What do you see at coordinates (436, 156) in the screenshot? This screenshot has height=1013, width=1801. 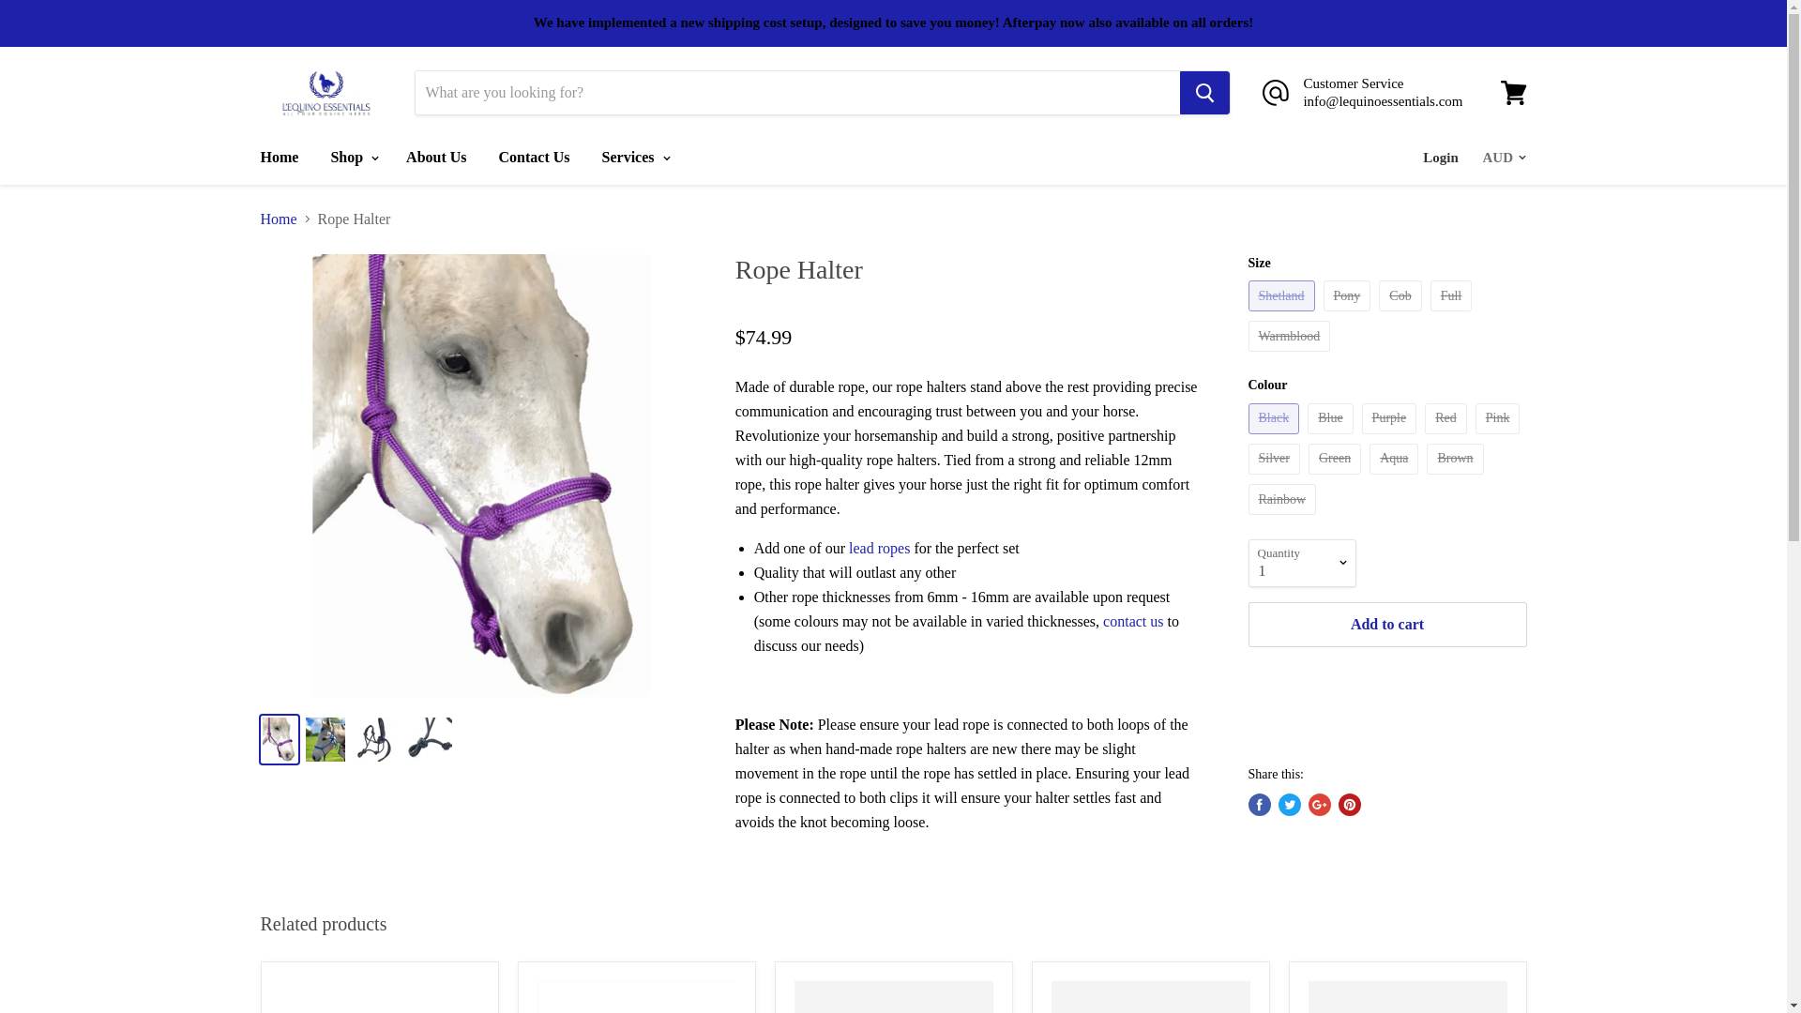 I see `About Us` at bounding box center [436, 156].